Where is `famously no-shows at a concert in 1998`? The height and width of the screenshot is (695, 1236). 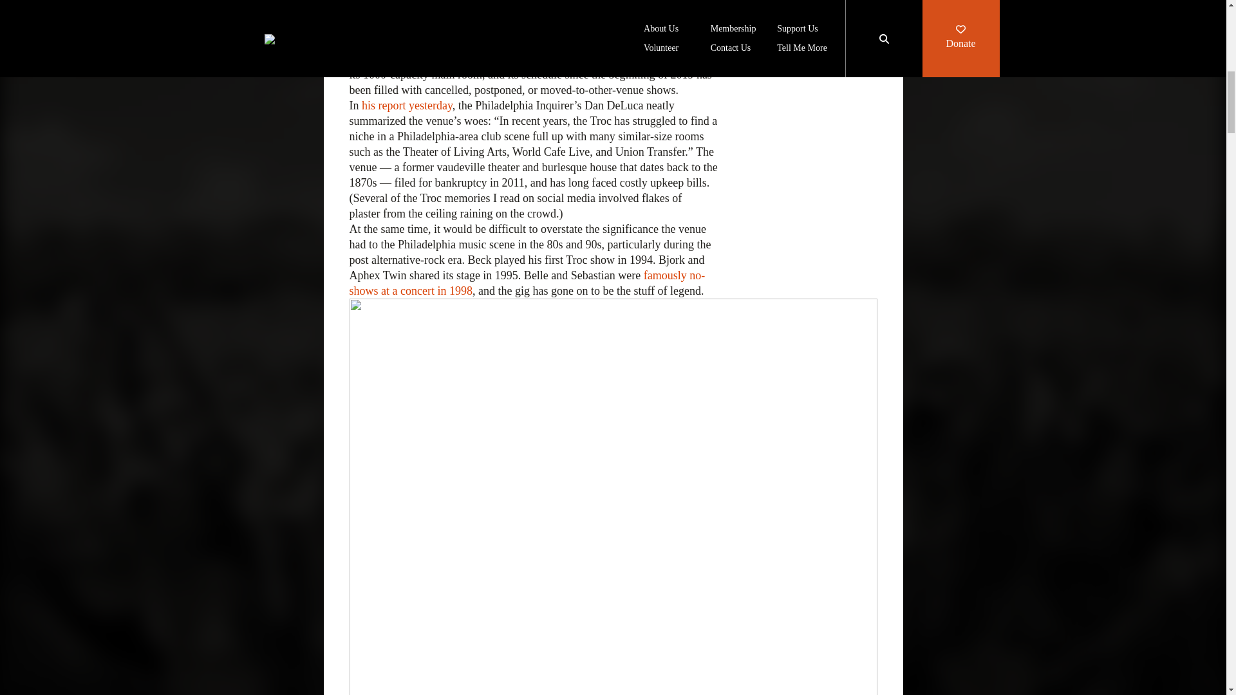 famously no-shows at a concert in 1998 is located at coordinates (527, 283).